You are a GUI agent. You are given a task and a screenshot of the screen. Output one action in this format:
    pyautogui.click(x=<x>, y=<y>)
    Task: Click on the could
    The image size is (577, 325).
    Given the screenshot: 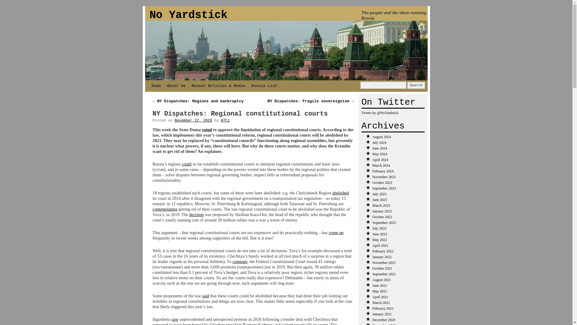 What is the action you would take?
    pyautogui.click(x=186, y=164)
    